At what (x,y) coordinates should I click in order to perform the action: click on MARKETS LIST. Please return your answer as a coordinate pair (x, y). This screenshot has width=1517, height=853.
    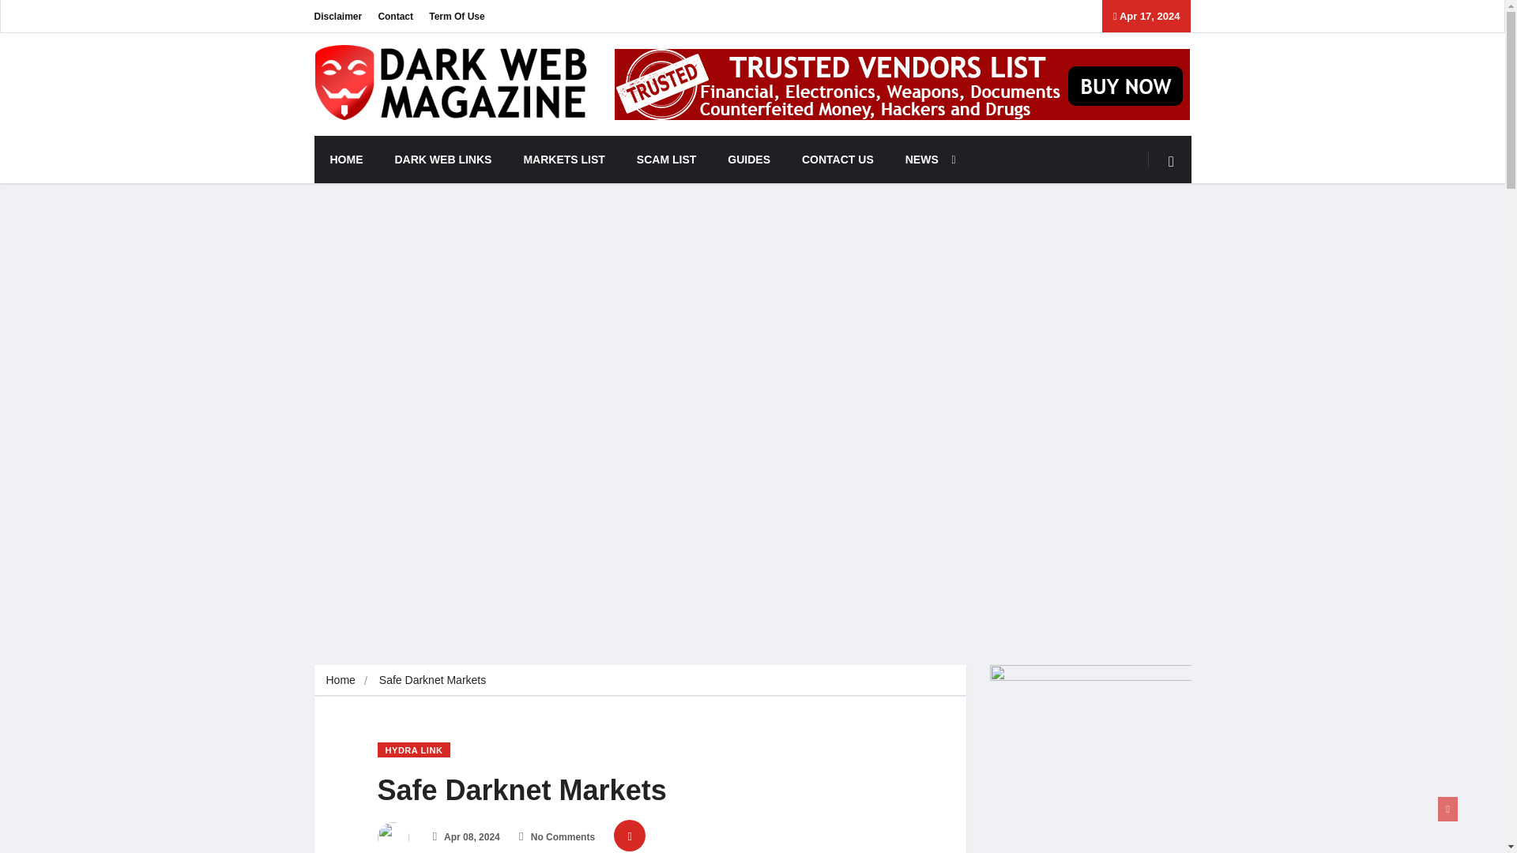
    Looking at the image, I should click on (563, 160).